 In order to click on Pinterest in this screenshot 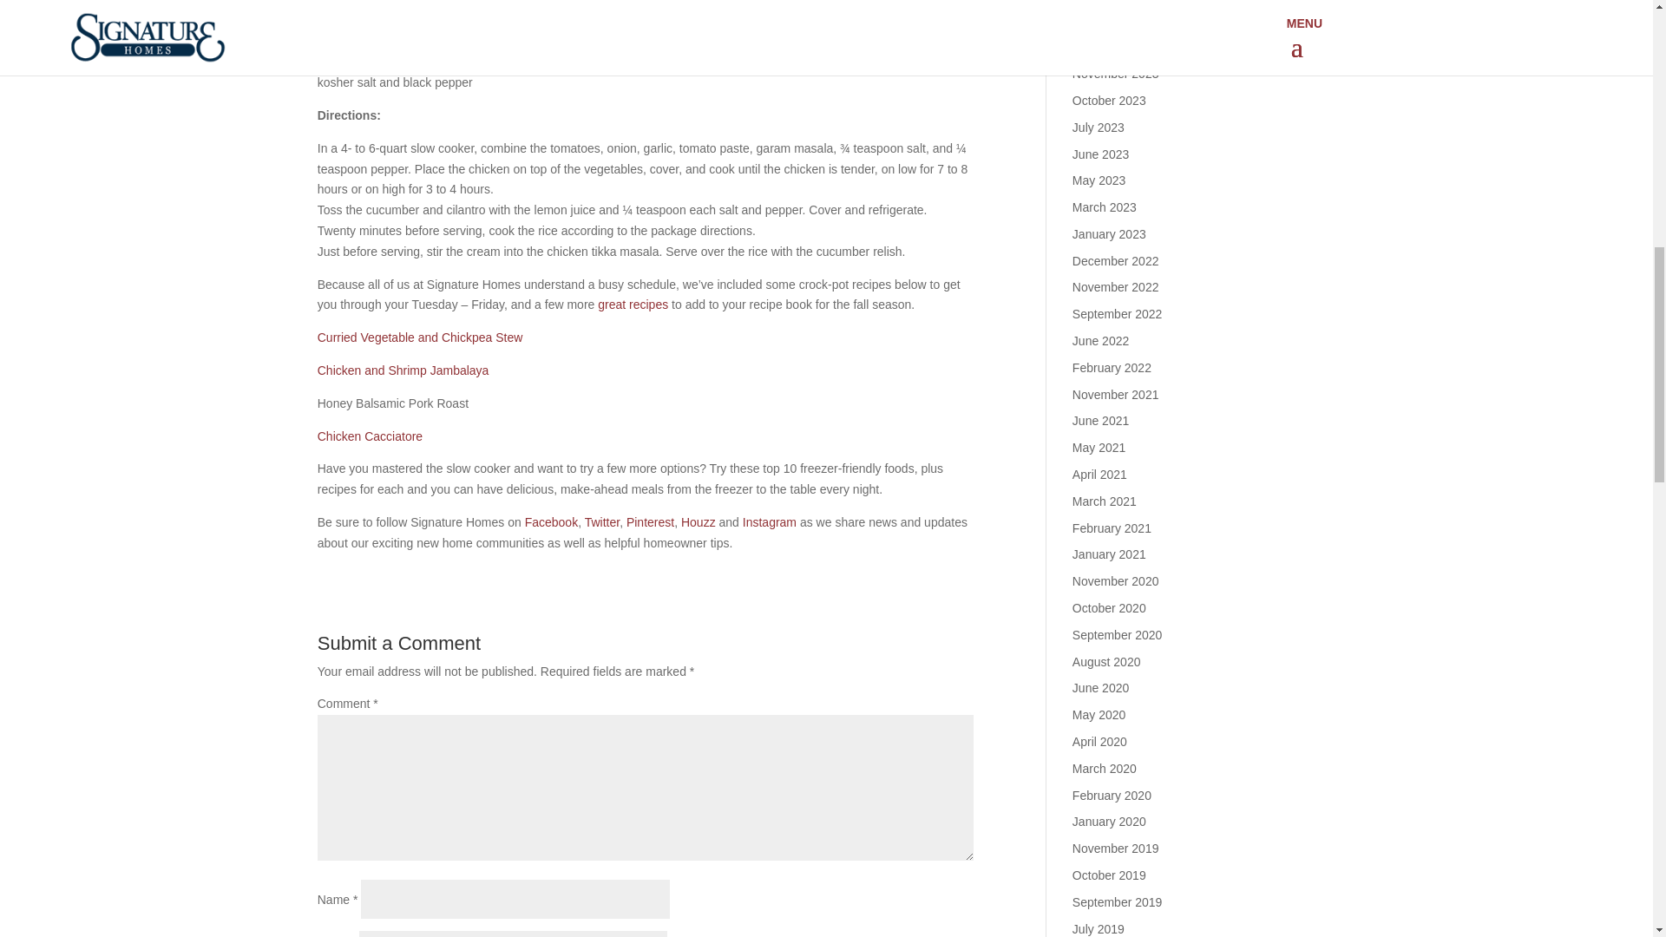, I will do `click(650, 522)`.